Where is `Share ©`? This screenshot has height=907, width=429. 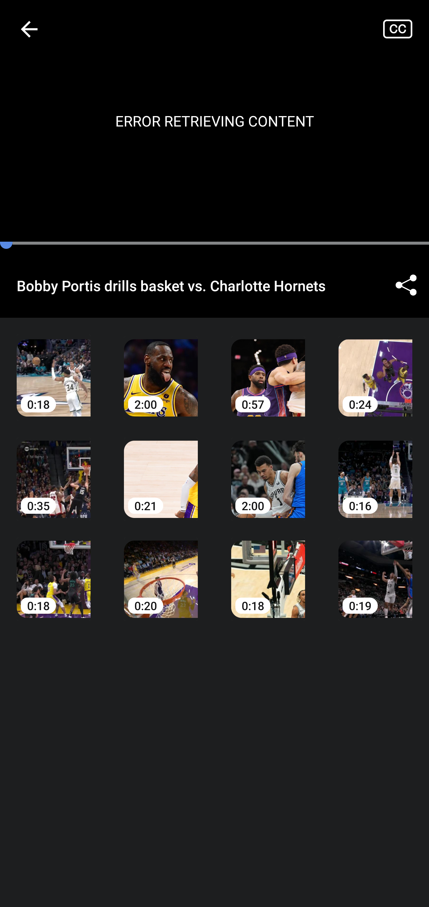
Share © is located at coordinates (406, 285).